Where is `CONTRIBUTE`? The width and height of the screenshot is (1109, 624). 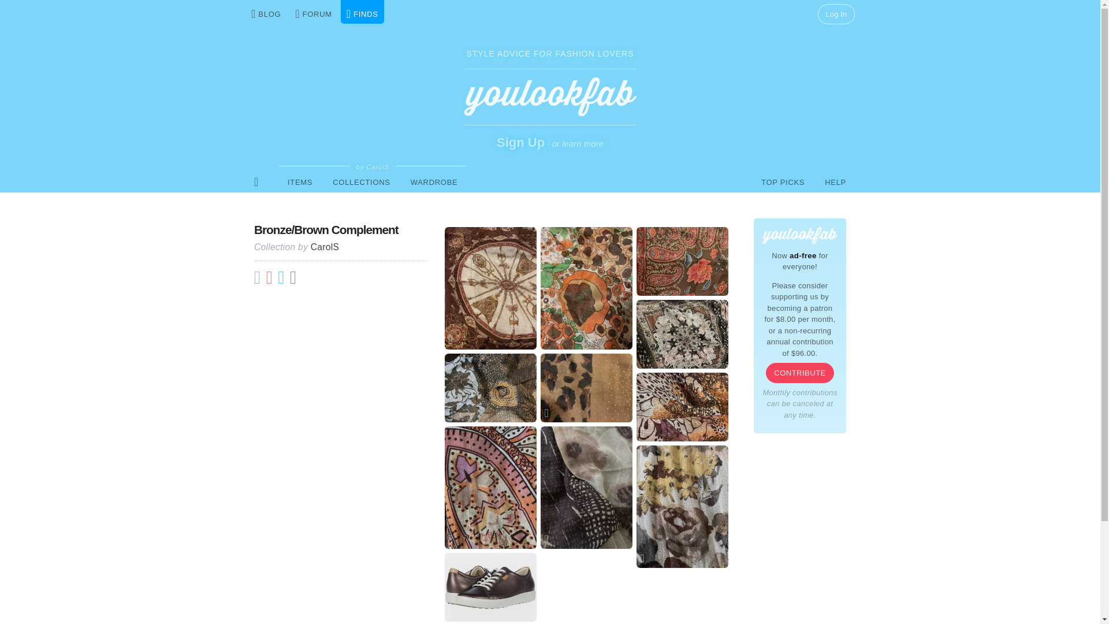 CONTRIBUTE is located at coordinates (799, 373).